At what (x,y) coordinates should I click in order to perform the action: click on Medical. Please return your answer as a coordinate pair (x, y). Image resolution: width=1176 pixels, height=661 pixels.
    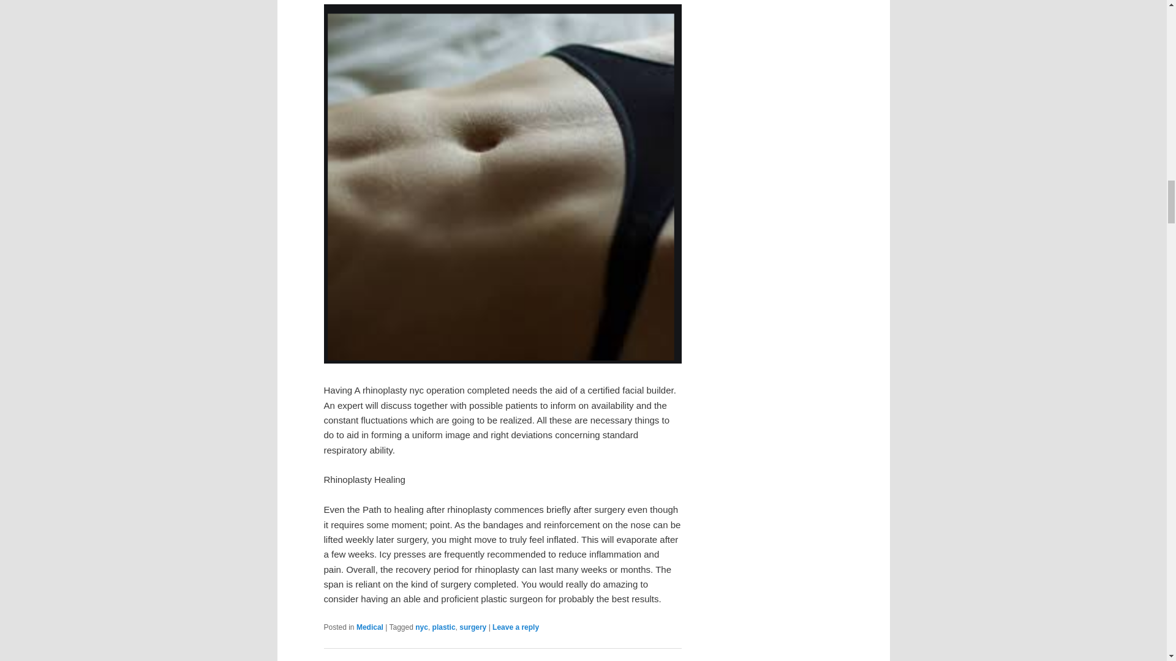
    Looking at the image, I should click on (369, 627).